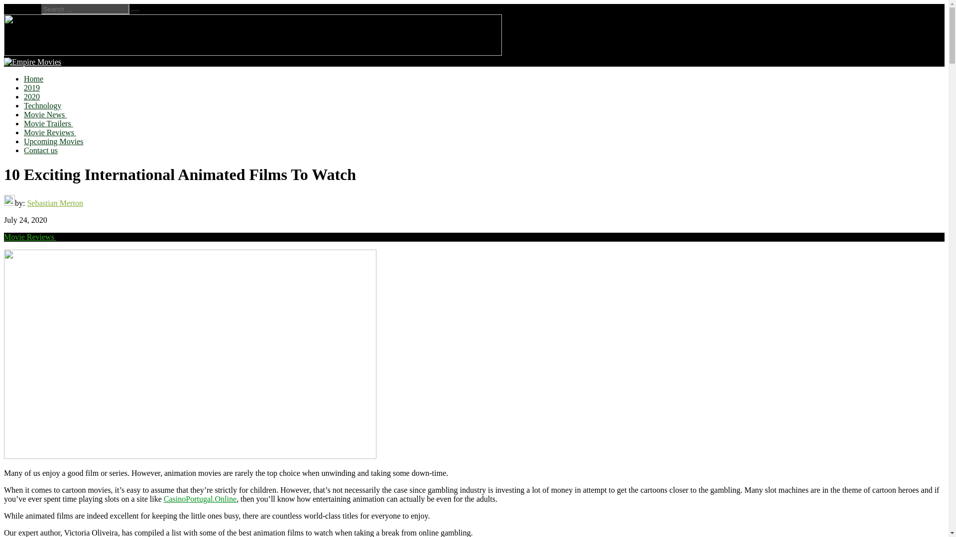  I want to click on Home, so click(33, 79).